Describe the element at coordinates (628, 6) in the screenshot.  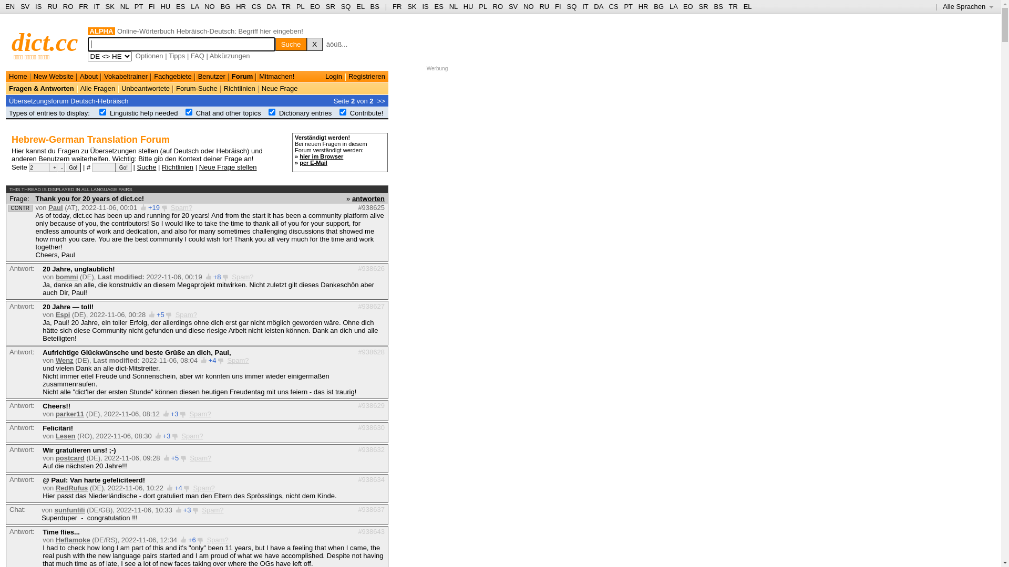
I see `PT` at that location.